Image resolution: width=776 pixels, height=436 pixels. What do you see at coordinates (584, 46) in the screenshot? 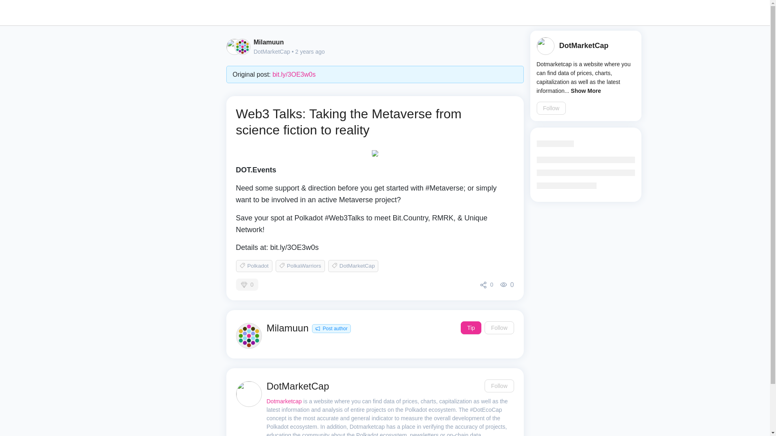
I see `DotMarketCap` at bounding box center [584, 46].